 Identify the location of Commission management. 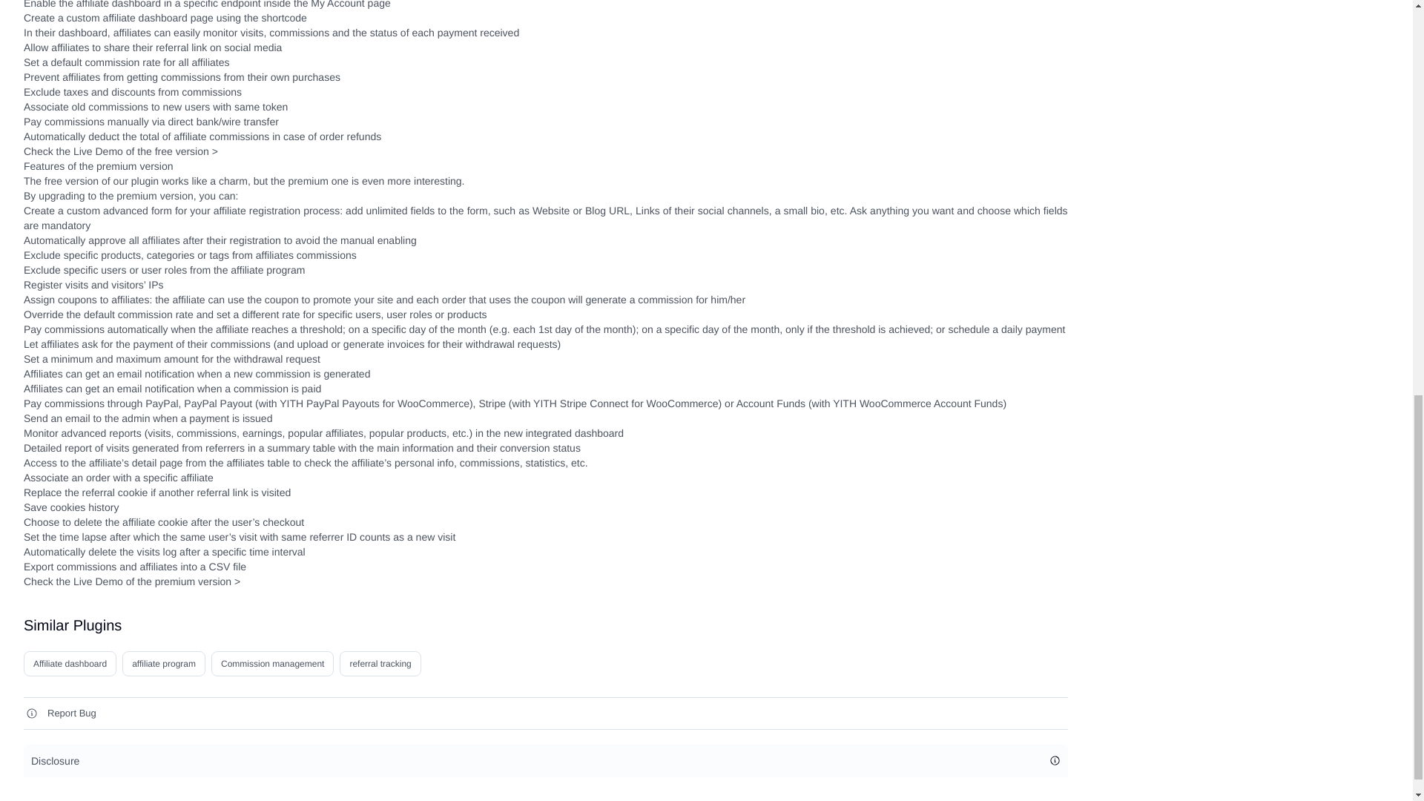
(271, 663).